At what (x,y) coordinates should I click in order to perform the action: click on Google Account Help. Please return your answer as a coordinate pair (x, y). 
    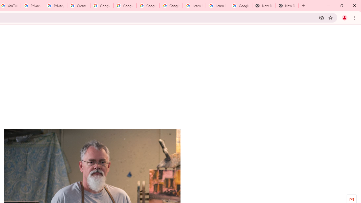
    Looking at the image, I should click on (171, 6).